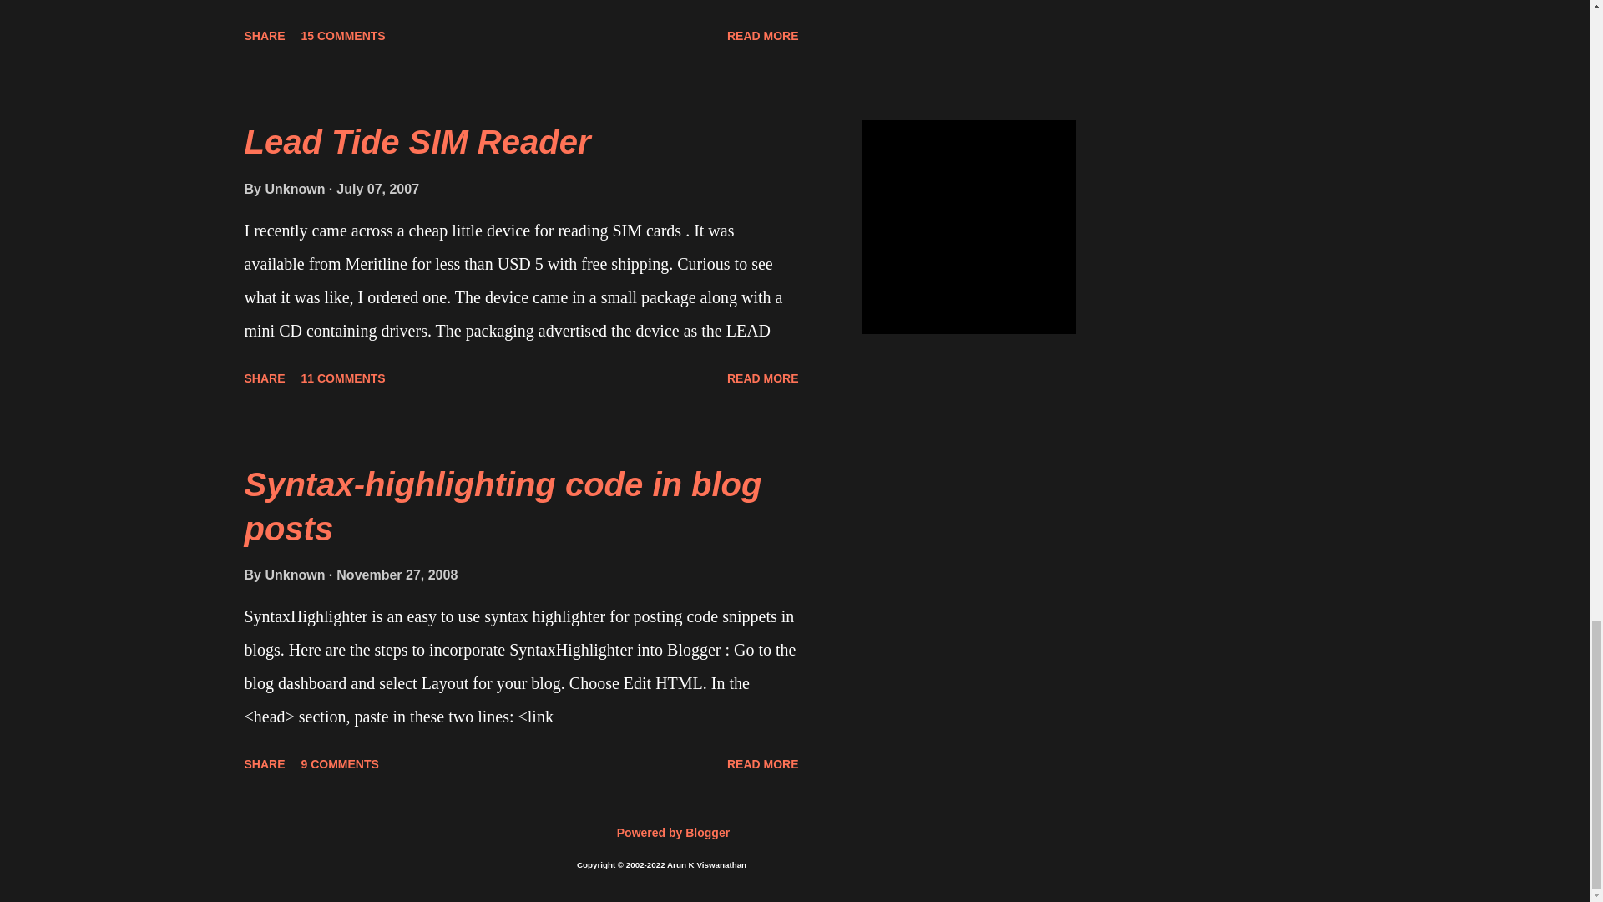  I want to click on SHARE, so click(264, 378).